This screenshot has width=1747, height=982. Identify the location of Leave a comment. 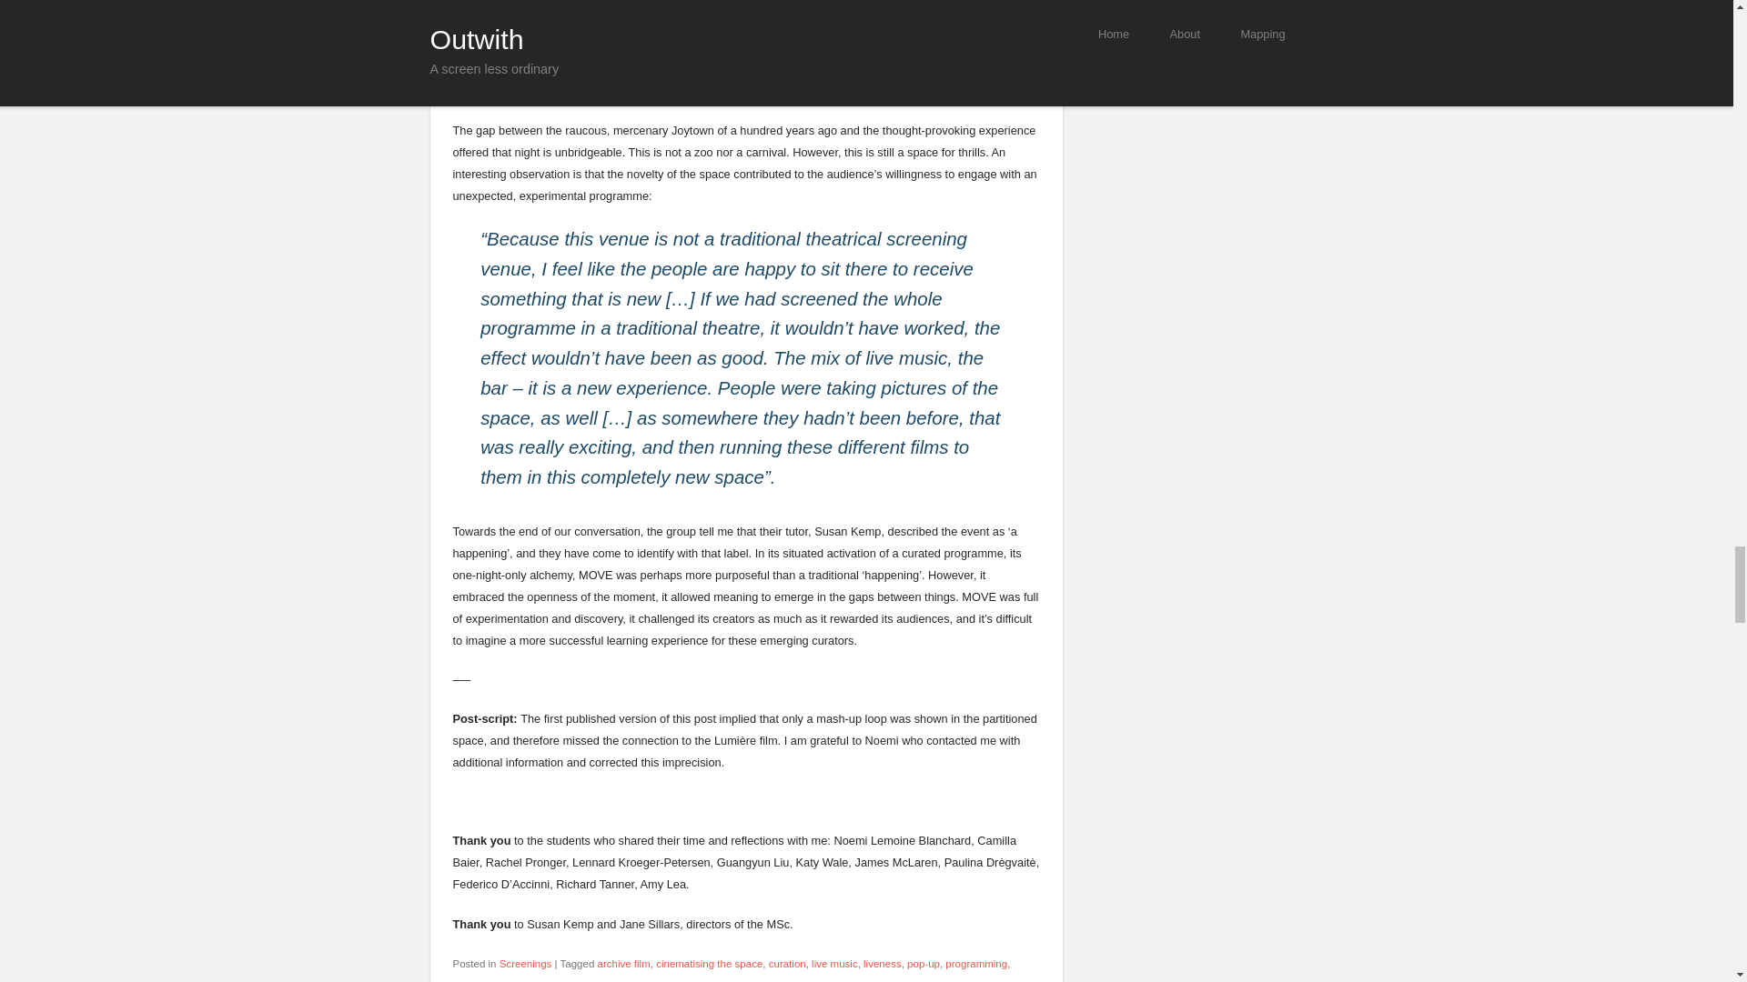
(536, 980).